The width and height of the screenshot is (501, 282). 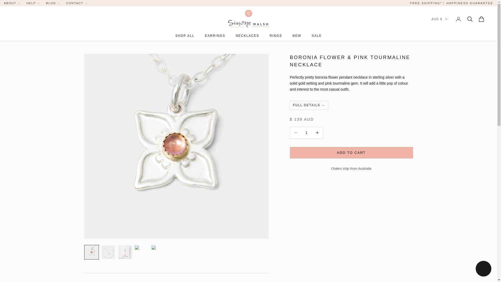 I want to click on 1, so click(x=306, y=133).